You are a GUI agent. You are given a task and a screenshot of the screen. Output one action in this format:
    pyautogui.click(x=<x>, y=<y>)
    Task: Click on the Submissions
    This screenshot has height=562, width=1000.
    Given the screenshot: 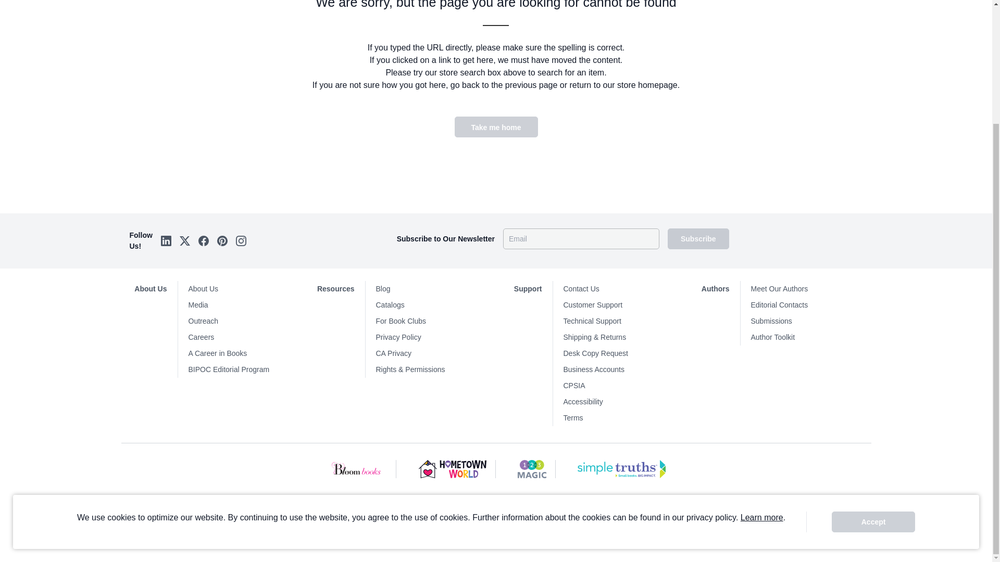 What is the action you would take?
    pyautogui.click(x=810, y=321)
    